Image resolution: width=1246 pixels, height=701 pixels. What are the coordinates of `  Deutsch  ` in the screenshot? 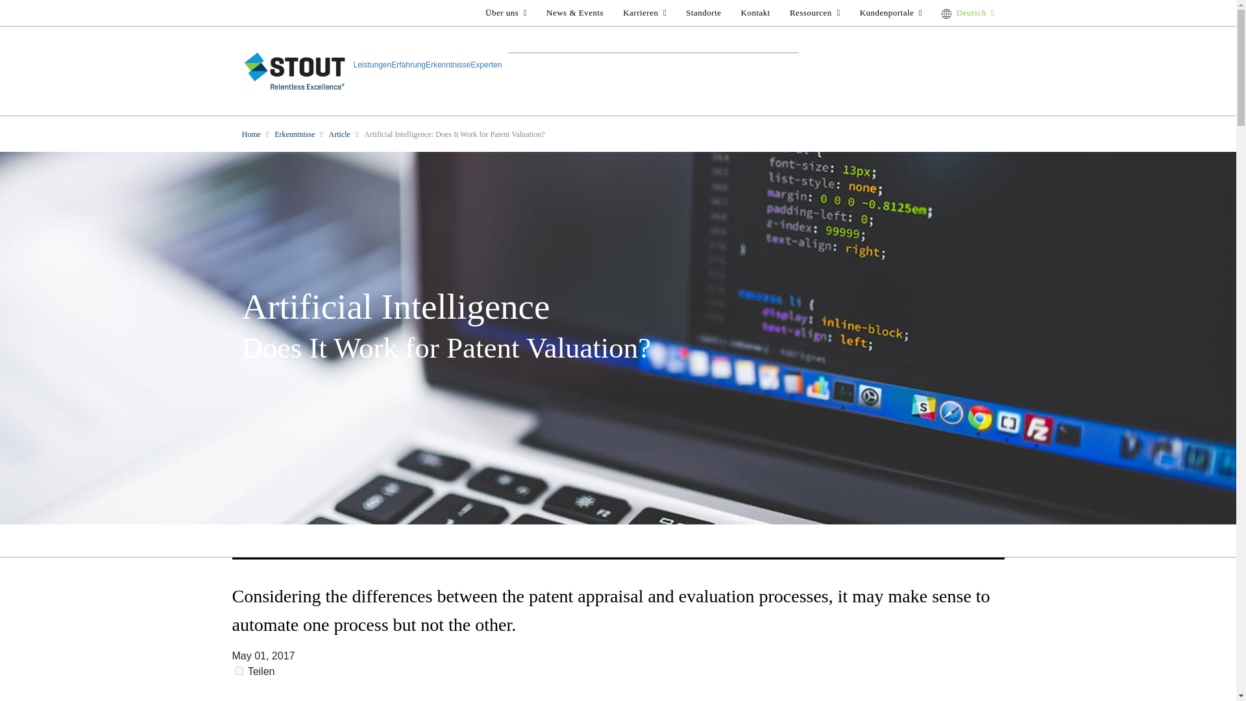 It's located at (968, 12).